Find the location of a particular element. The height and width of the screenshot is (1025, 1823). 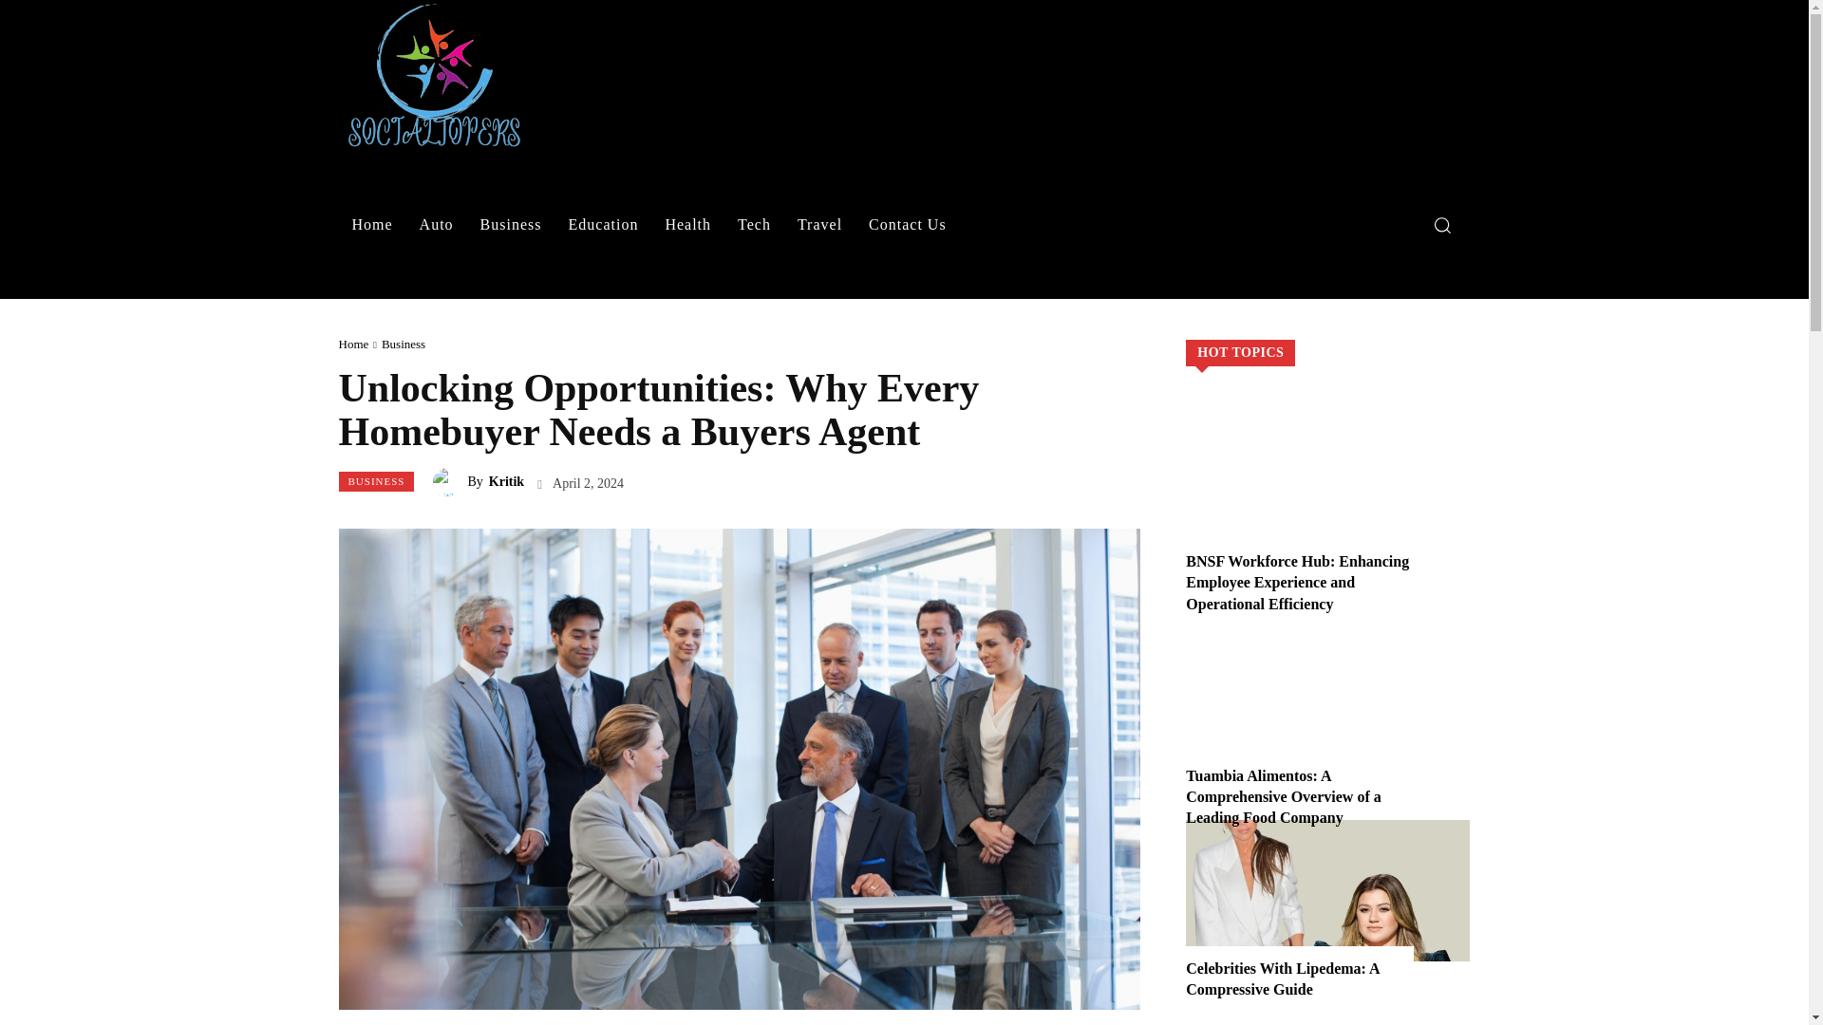

Celebrities With Lipedema: A Compressive Guide is located at coordinates (1327, 891).